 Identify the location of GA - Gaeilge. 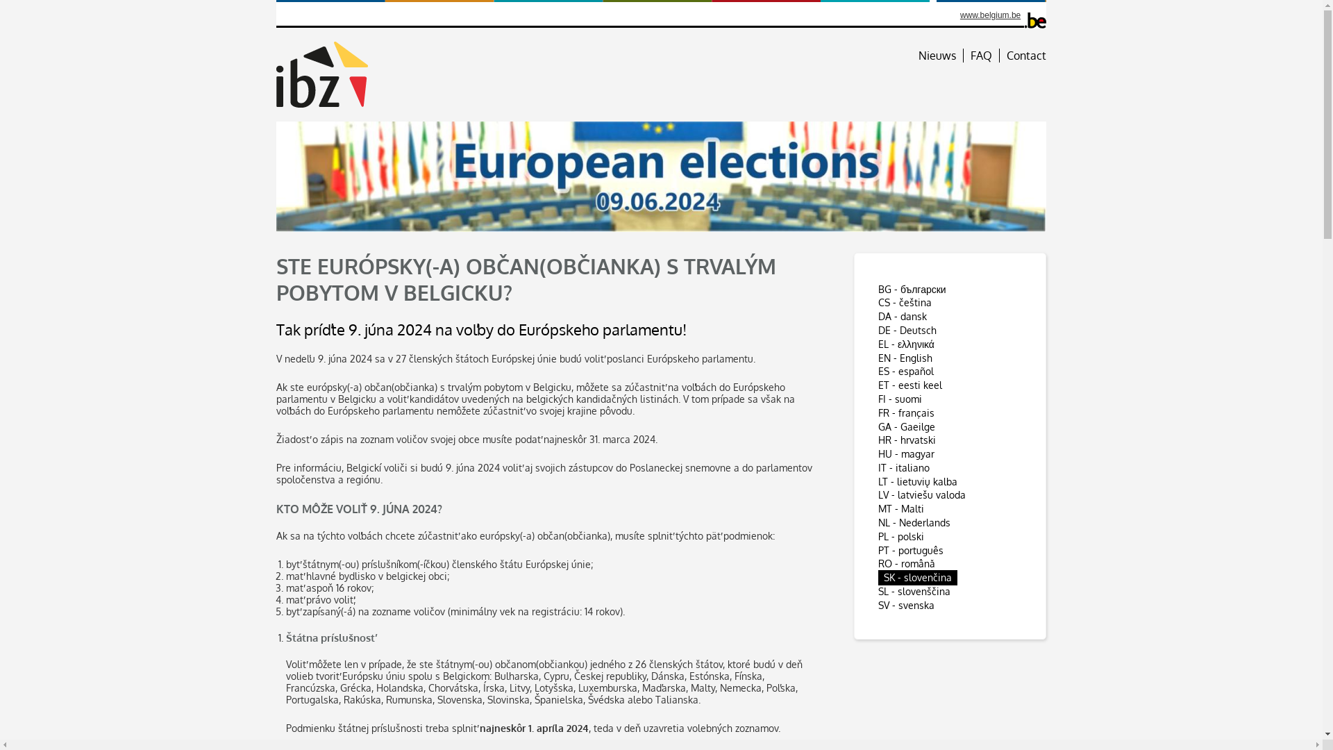
(907, 426).